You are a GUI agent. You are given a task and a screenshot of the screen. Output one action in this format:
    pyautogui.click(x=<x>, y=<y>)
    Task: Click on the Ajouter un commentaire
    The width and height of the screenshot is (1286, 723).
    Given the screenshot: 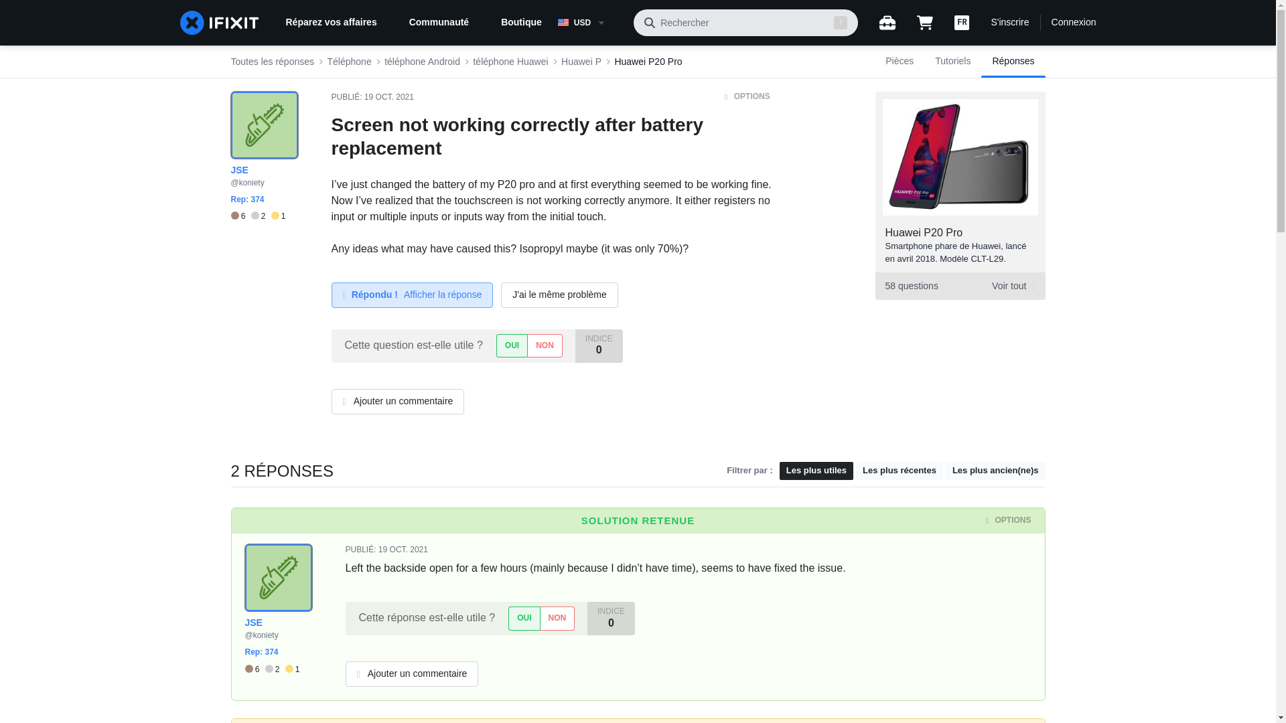 What is the action you would take?
    pyautogui.click(x=521, y=23)
    